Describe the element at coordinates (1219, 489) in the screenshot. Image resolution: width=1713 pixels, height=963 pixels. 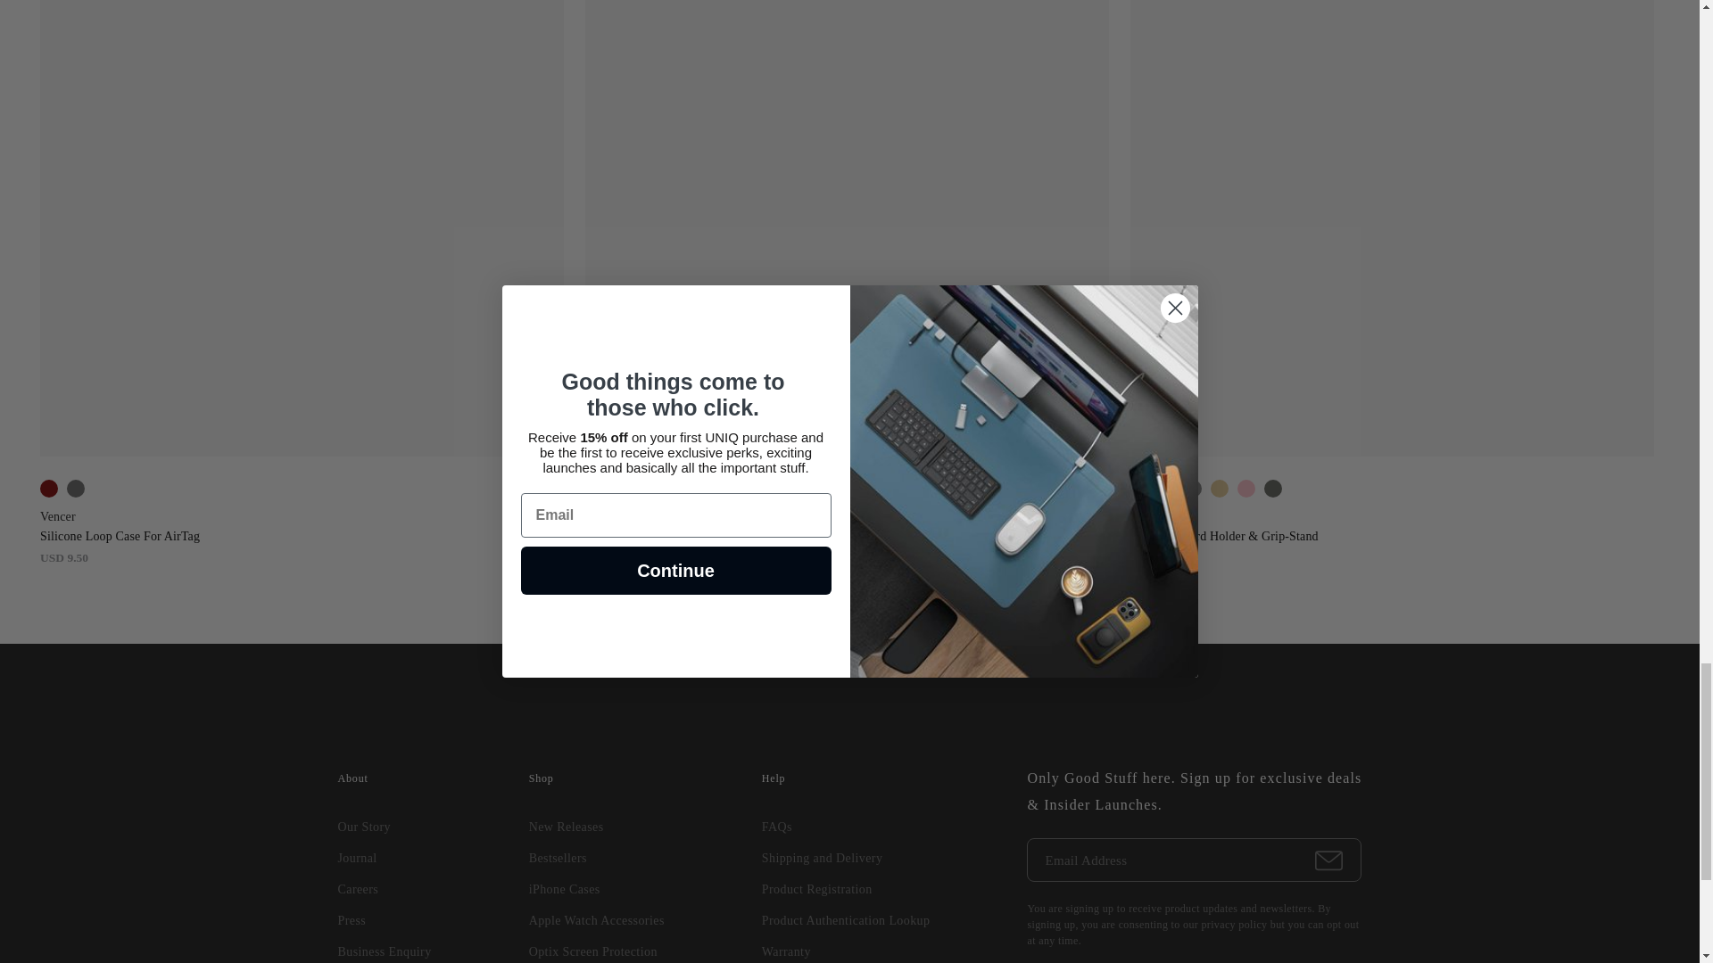
I see `CanaryYellow` at that location.